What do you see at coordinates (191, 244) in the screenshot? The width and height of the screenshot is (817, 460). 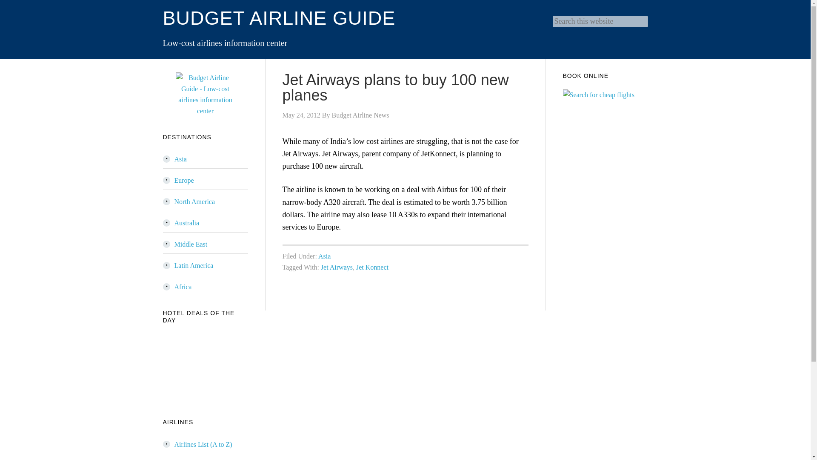 I see `Budget Airlines in the Middle East` at bounding box center [191, 244].